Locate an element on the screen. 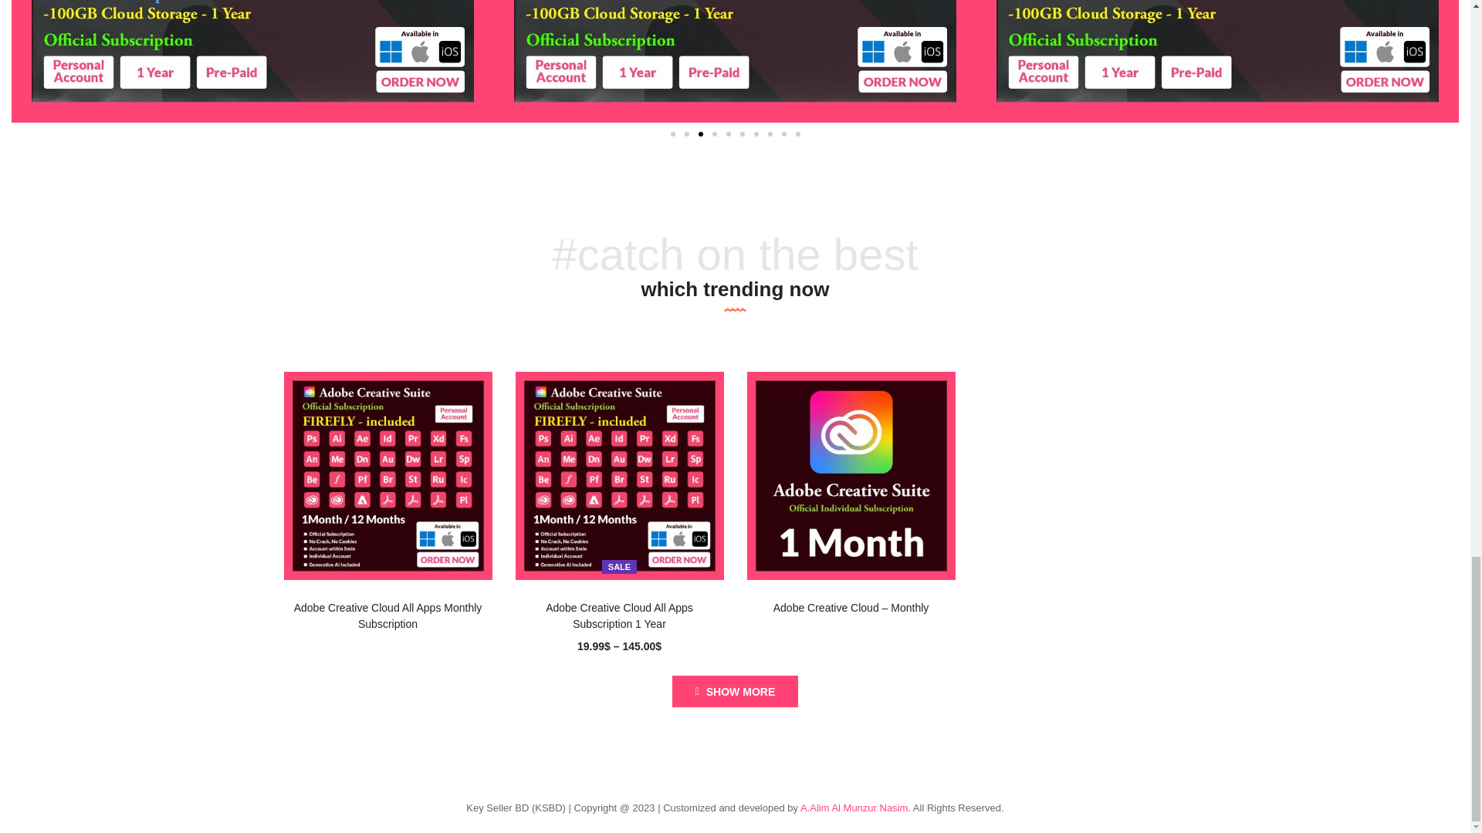  Adobe Creative Cloud All Apps Subscription 1 Year is located at coordinates (620, 475).